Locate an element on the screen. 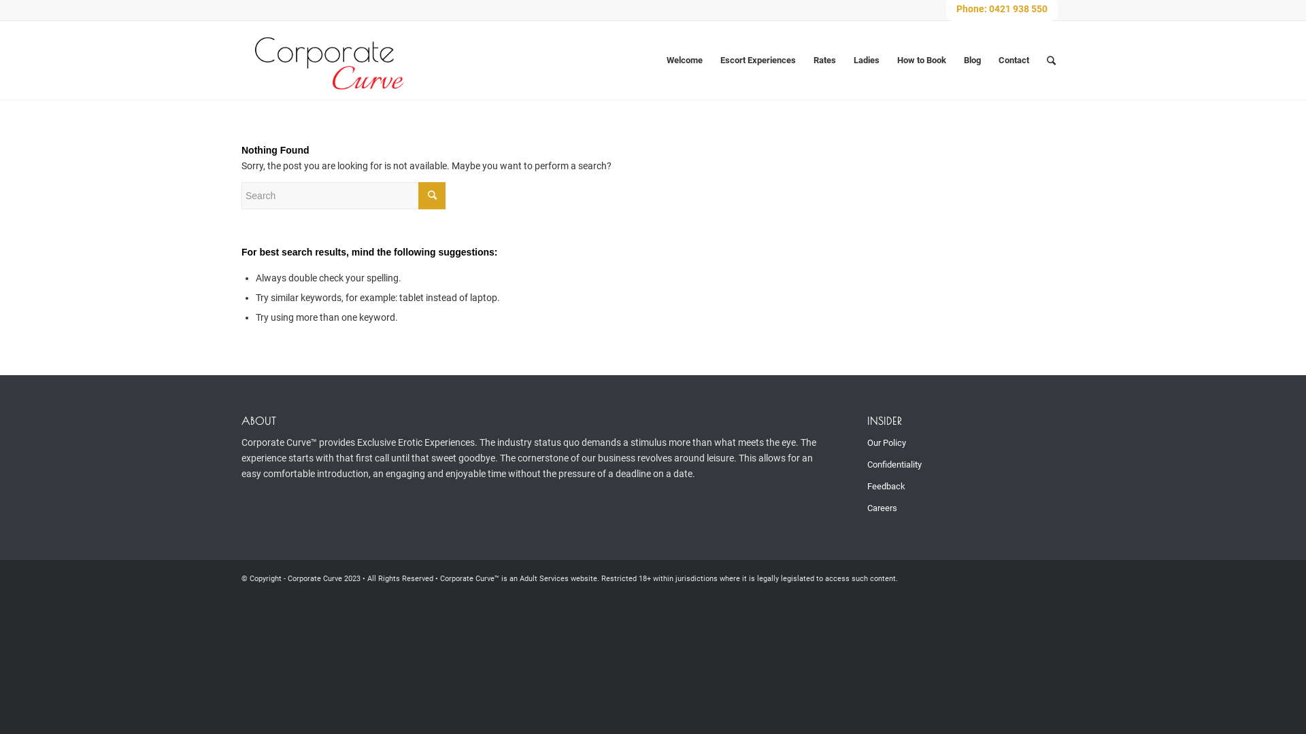  Blog is located at coordinates (973, 60).